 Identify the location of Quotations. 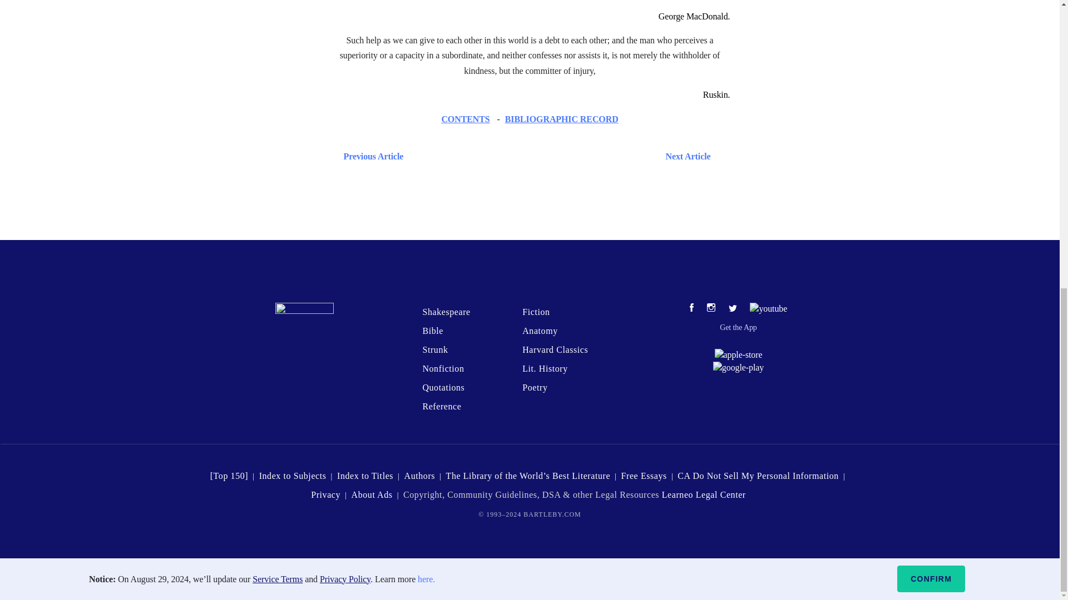
(443, 388).